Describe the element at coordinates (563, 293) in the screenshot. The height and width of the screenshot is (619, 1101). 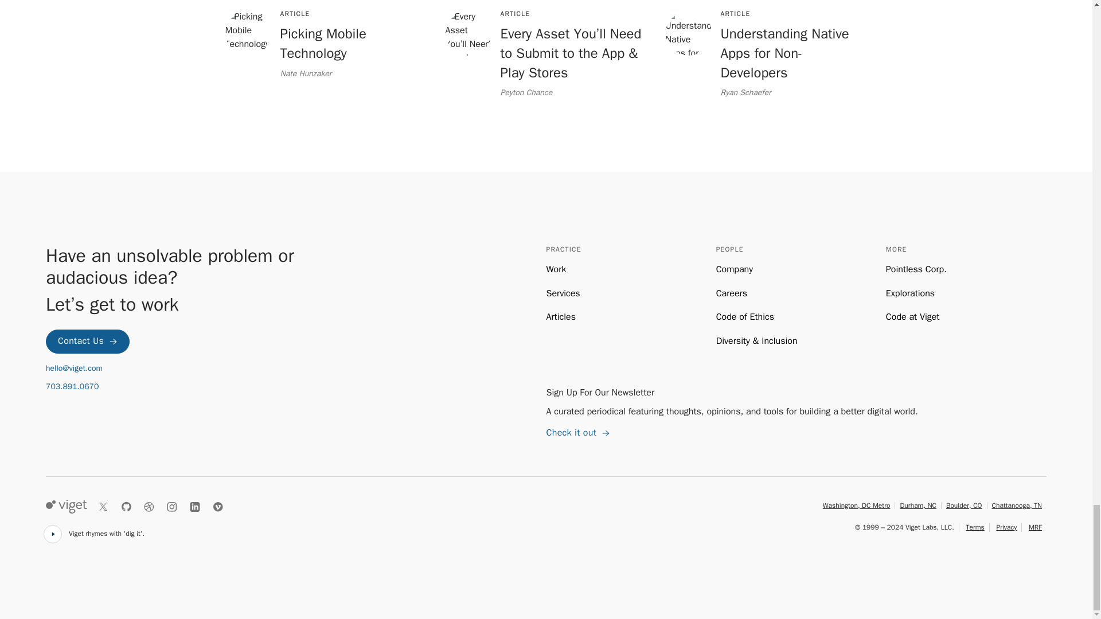
I see `Contact Us` at that location.